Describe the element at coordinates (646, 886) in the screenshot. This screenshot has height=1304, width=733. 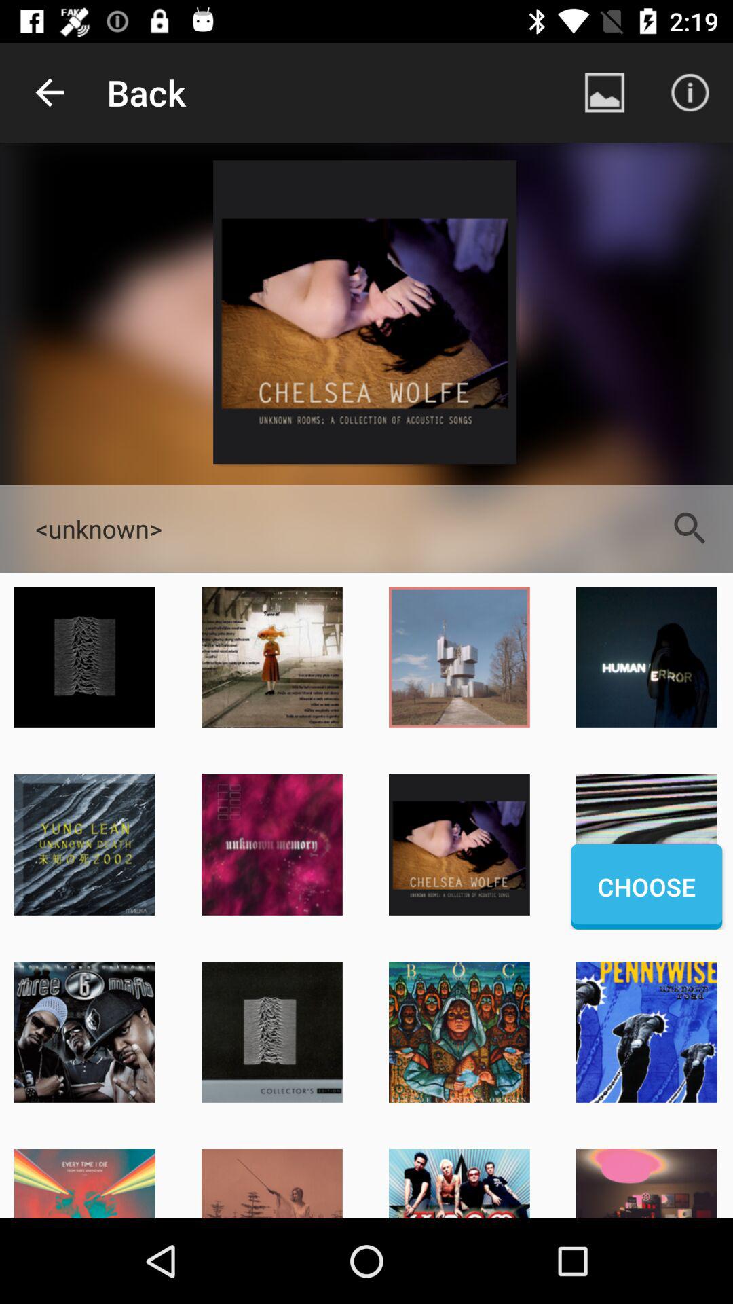
I see `press choose icon` at that location.